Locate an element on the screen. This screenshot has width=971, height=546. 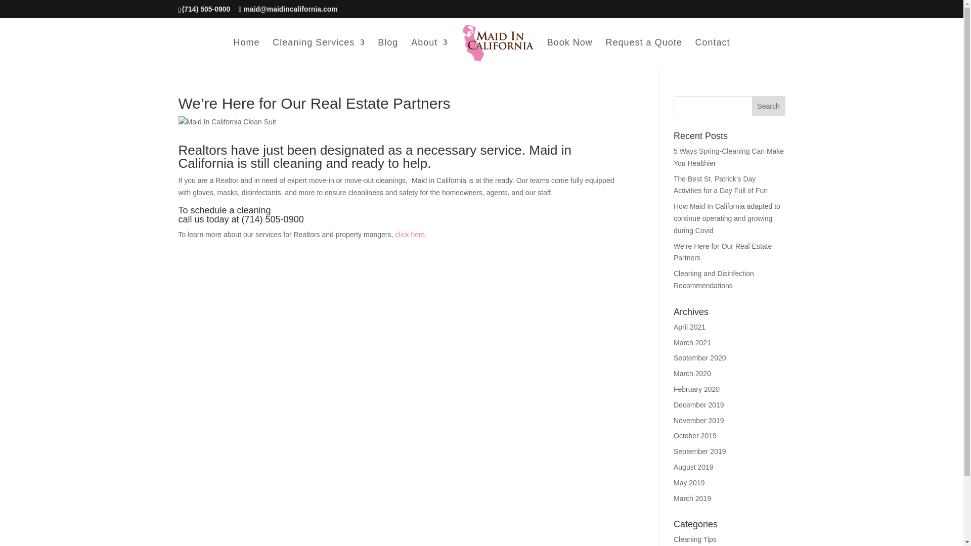
Book Now is located at coordinates (569, 53).